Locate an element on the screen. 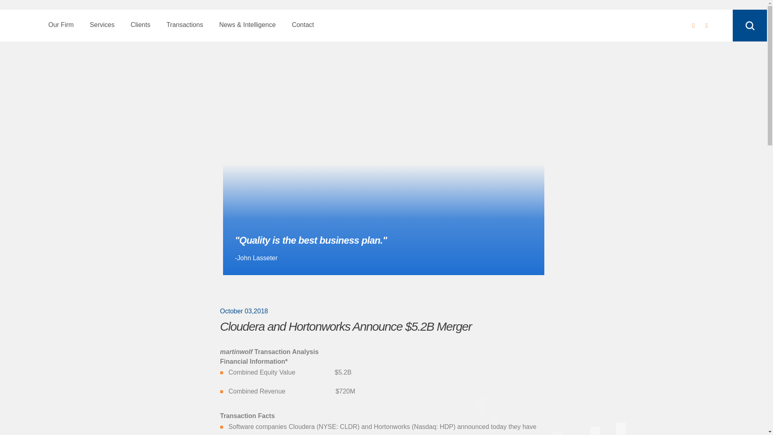  Our Firm is located at coordinates (61, 25).